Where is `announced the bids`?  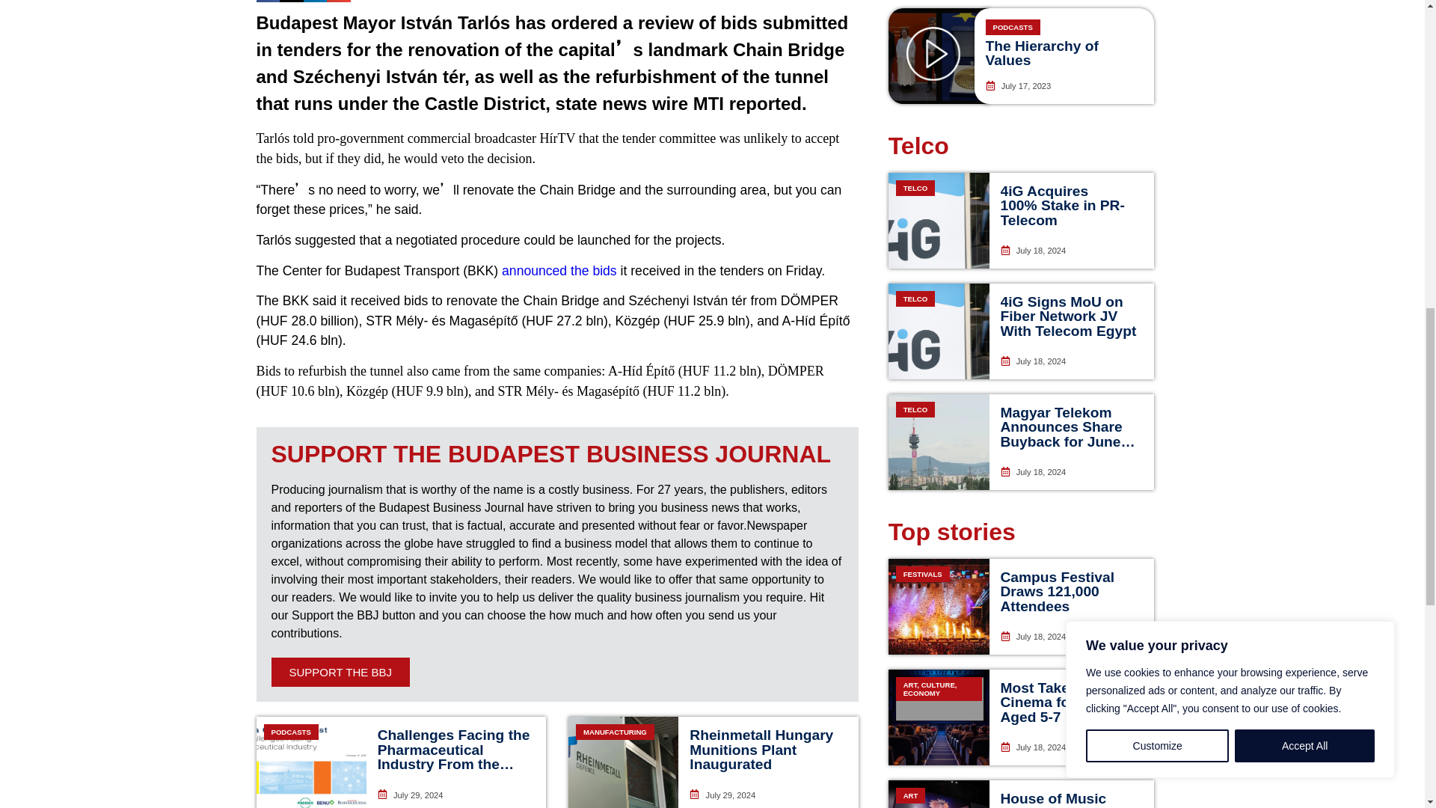 announced the bids is located at coordinates (559, 271).